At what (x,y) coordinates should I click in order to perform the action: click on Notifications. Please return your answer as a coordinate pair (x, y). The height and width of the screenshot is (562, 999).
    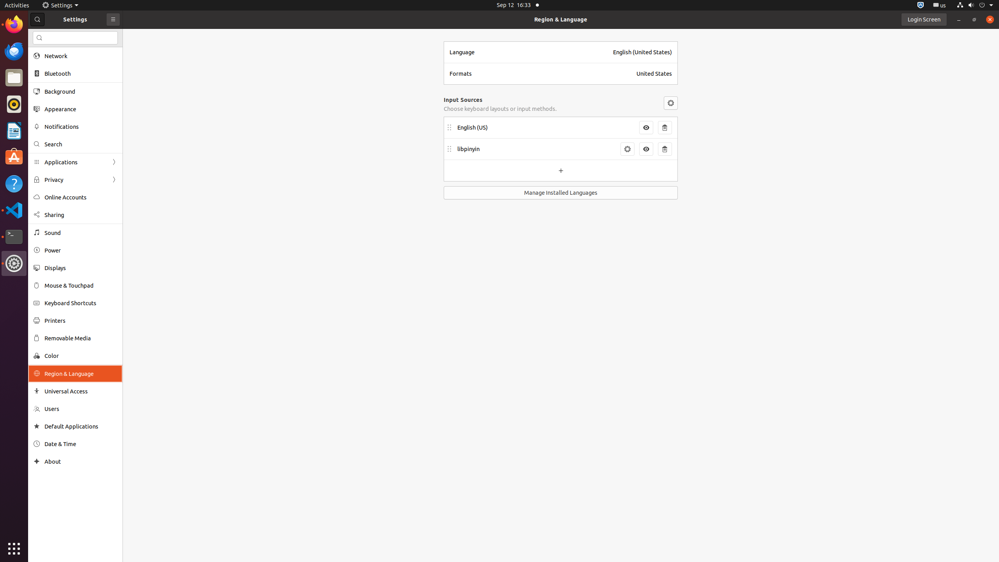
    Looking at the image, I should click on (81, 126).